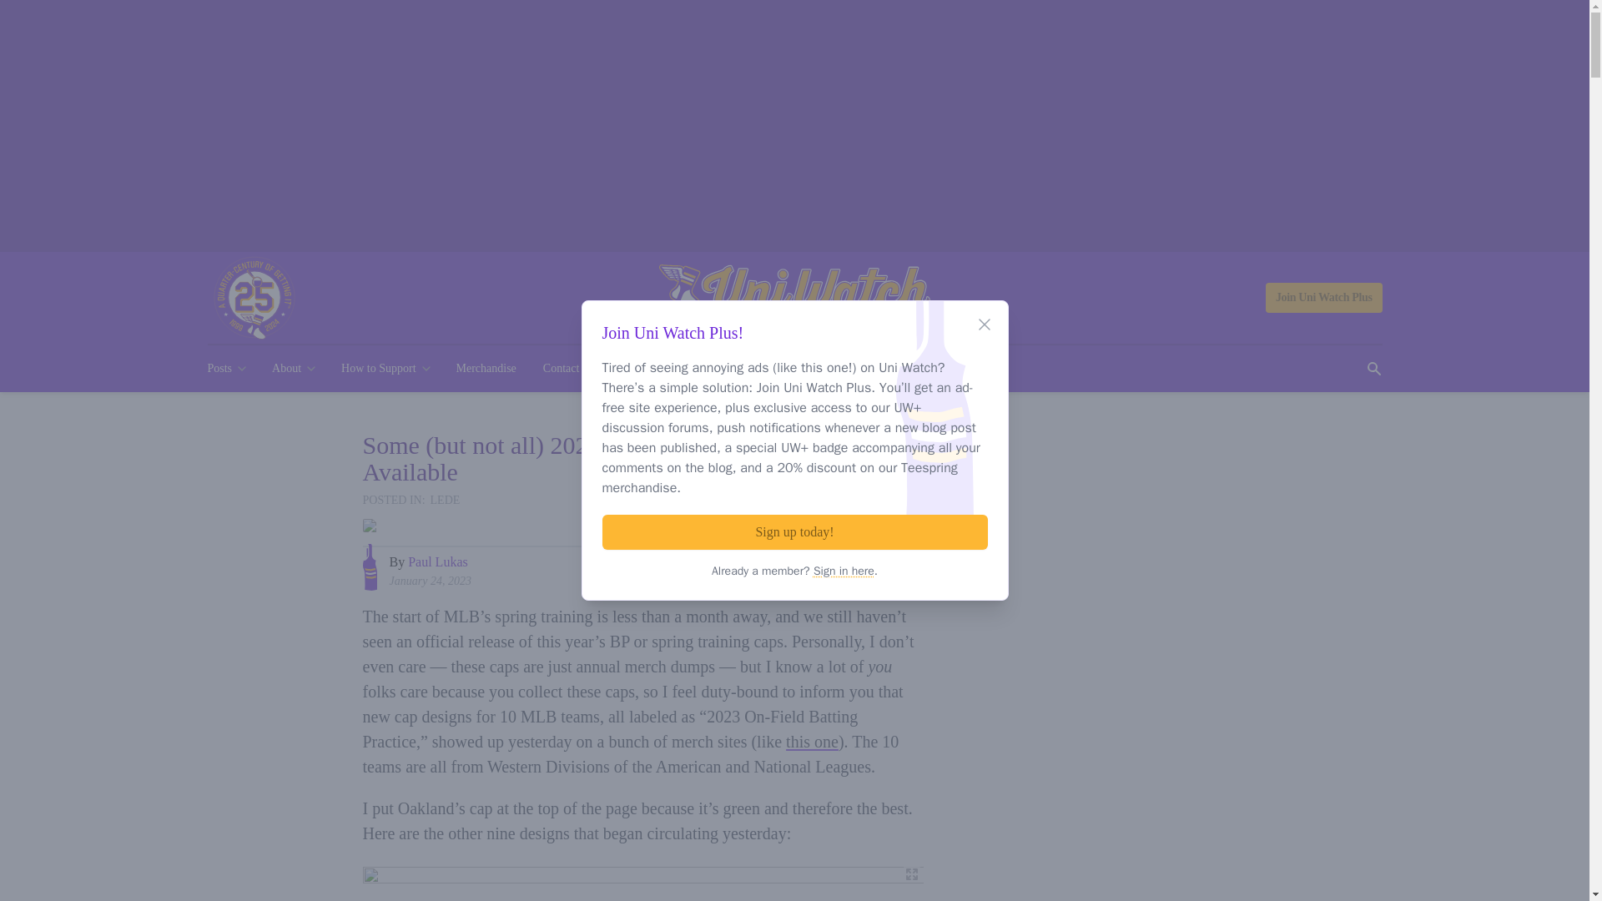  What do you see at coordinates (985, 324) in the screenshot?
I see `Close` at bounding box center [985, 324].